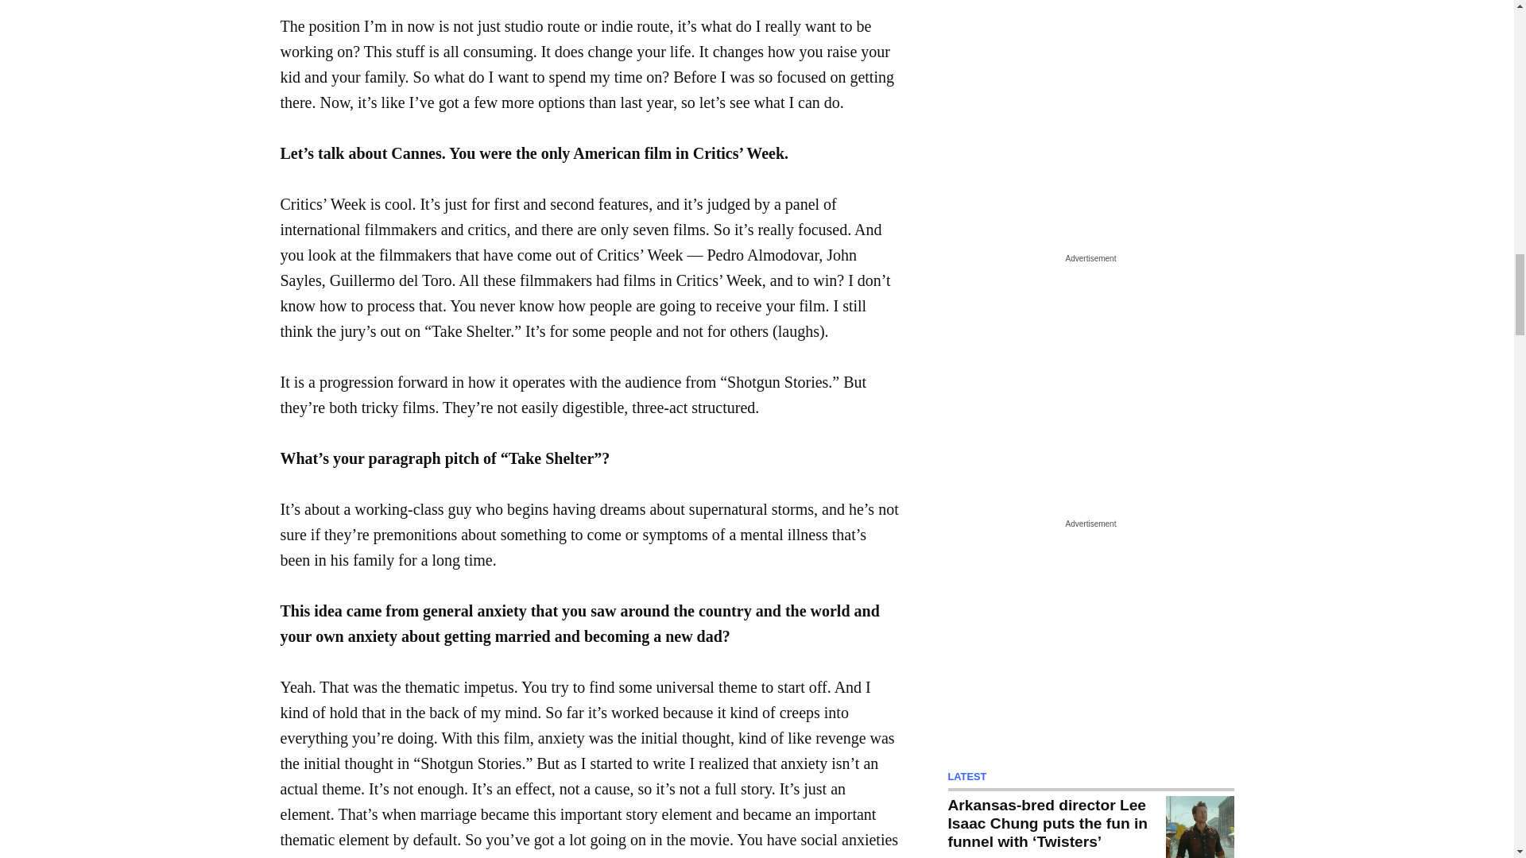 The height and width of the screenshot is (858, 1526). What do you see at coordinates (1090, 102) in the screenshot?
I see `3rd party ad content` at bounding box center [1090, 102].